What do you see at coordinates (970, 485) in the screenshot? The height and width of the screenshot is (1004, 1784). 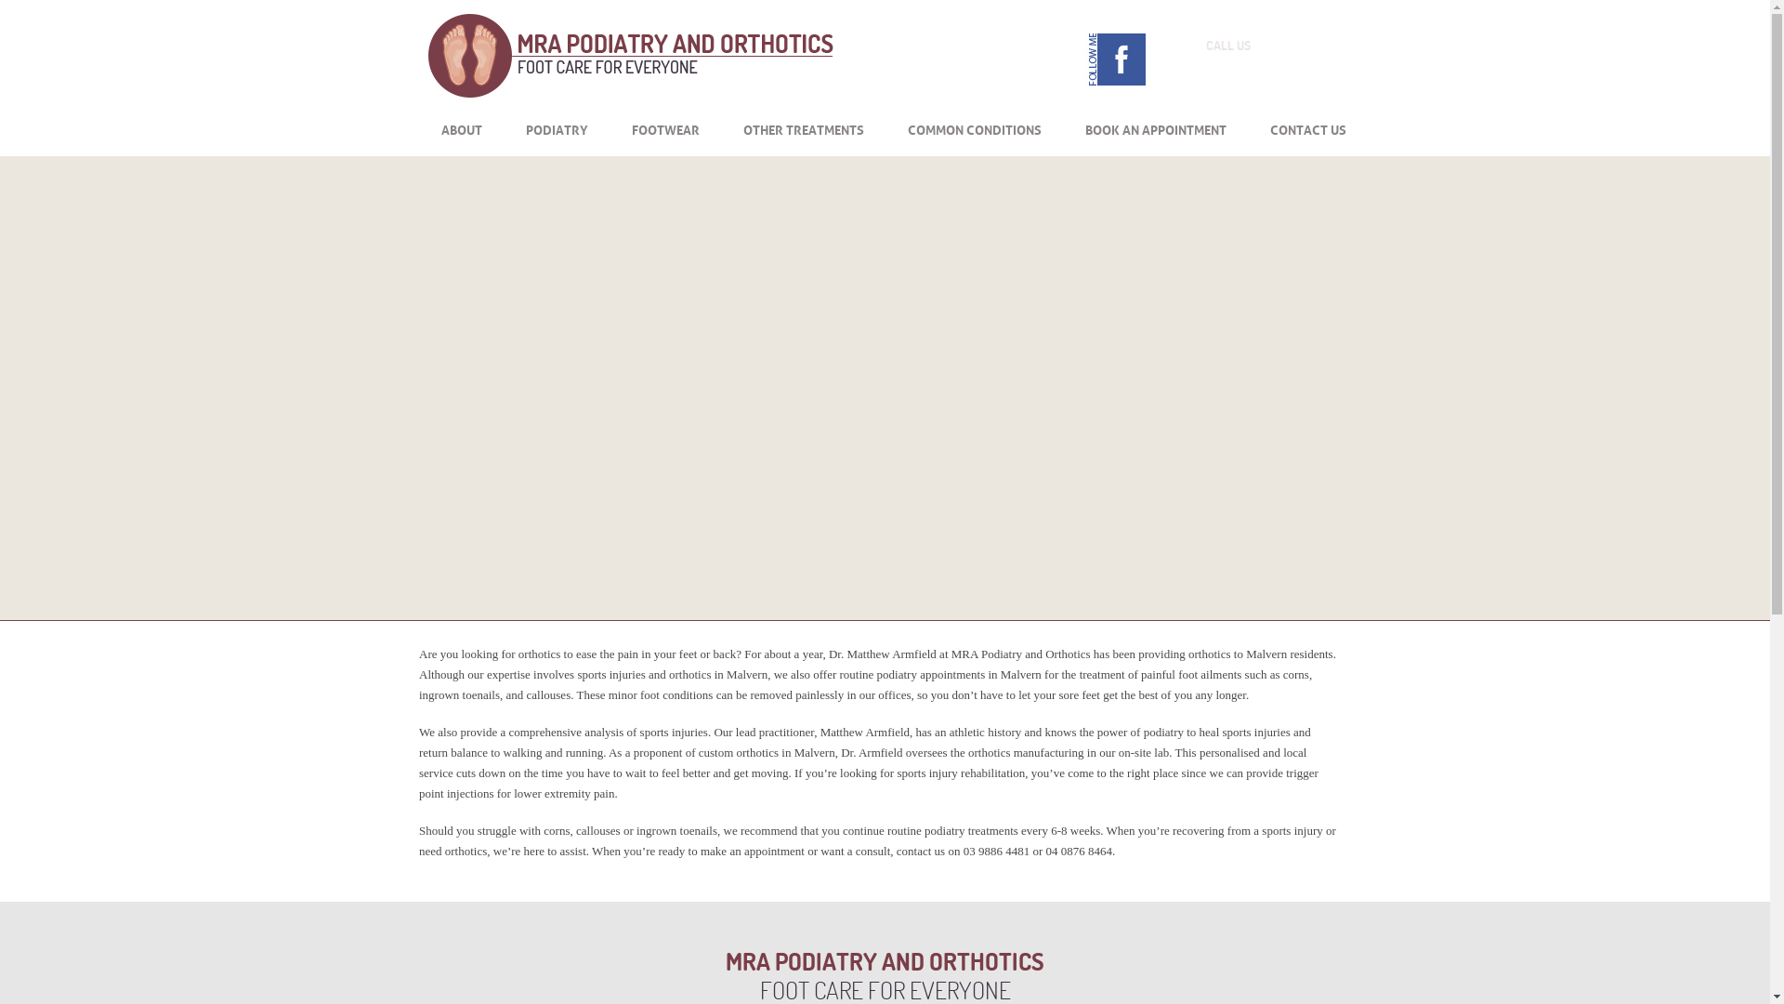 I see `Next` at bounding box center [970, 485].